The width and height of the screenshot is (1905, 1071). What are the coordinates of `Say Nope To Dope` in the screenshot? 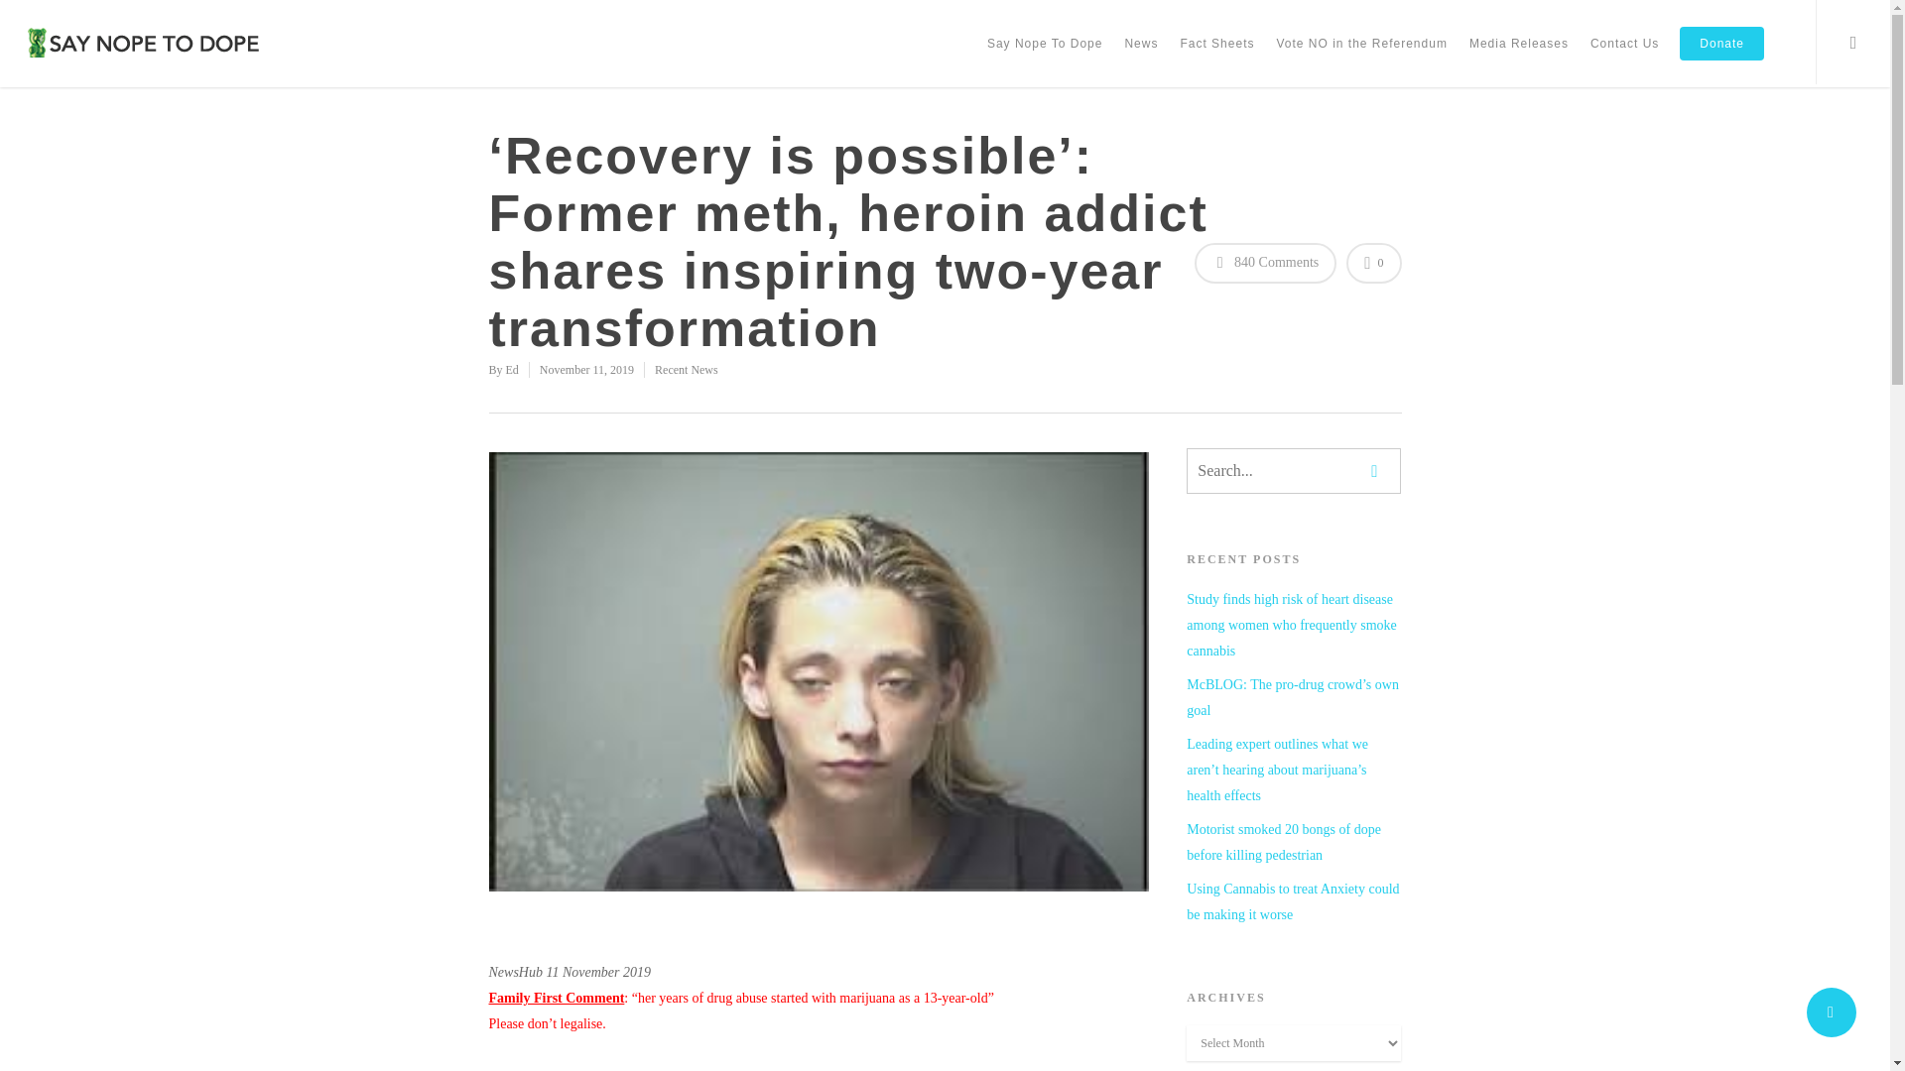 It's located at (1044, 58).